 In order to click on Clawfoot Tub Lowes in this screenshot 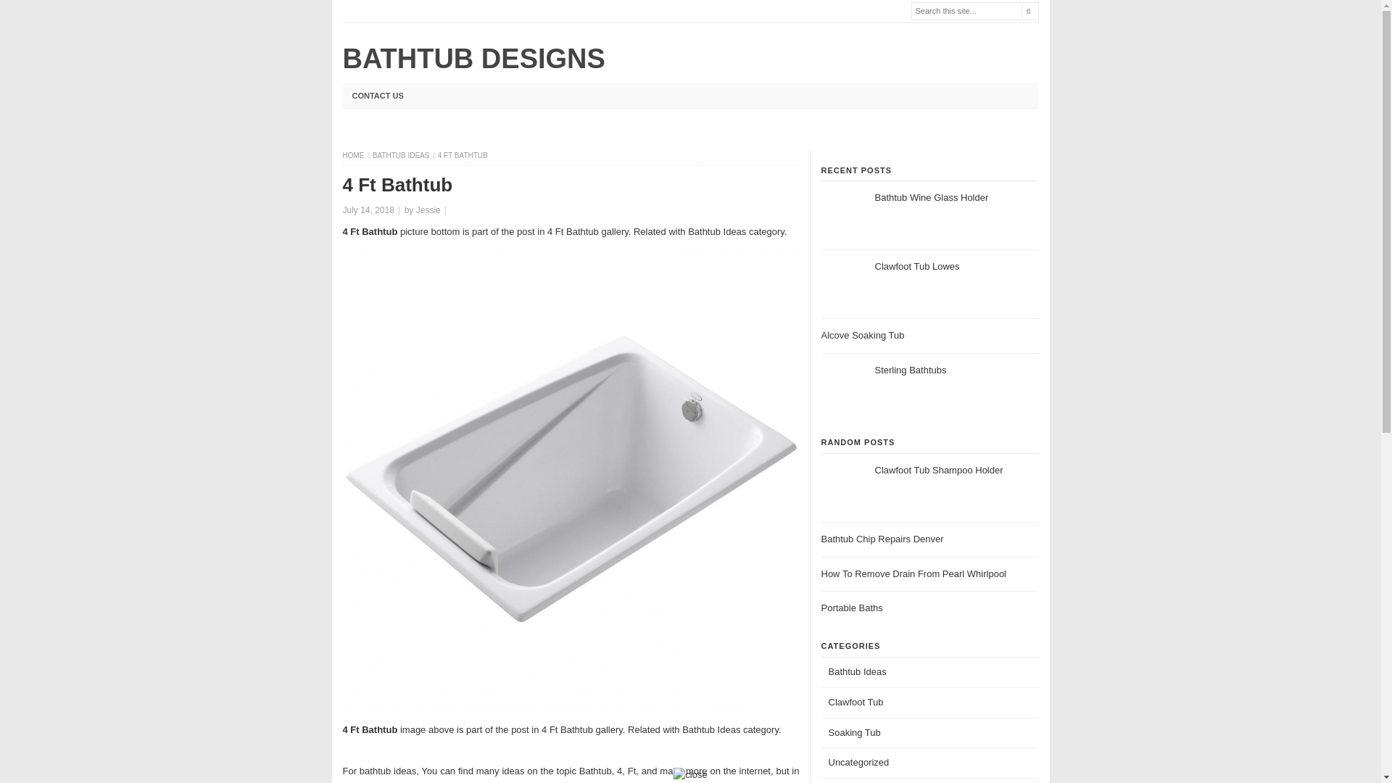, I will do `click(916, 265)`.